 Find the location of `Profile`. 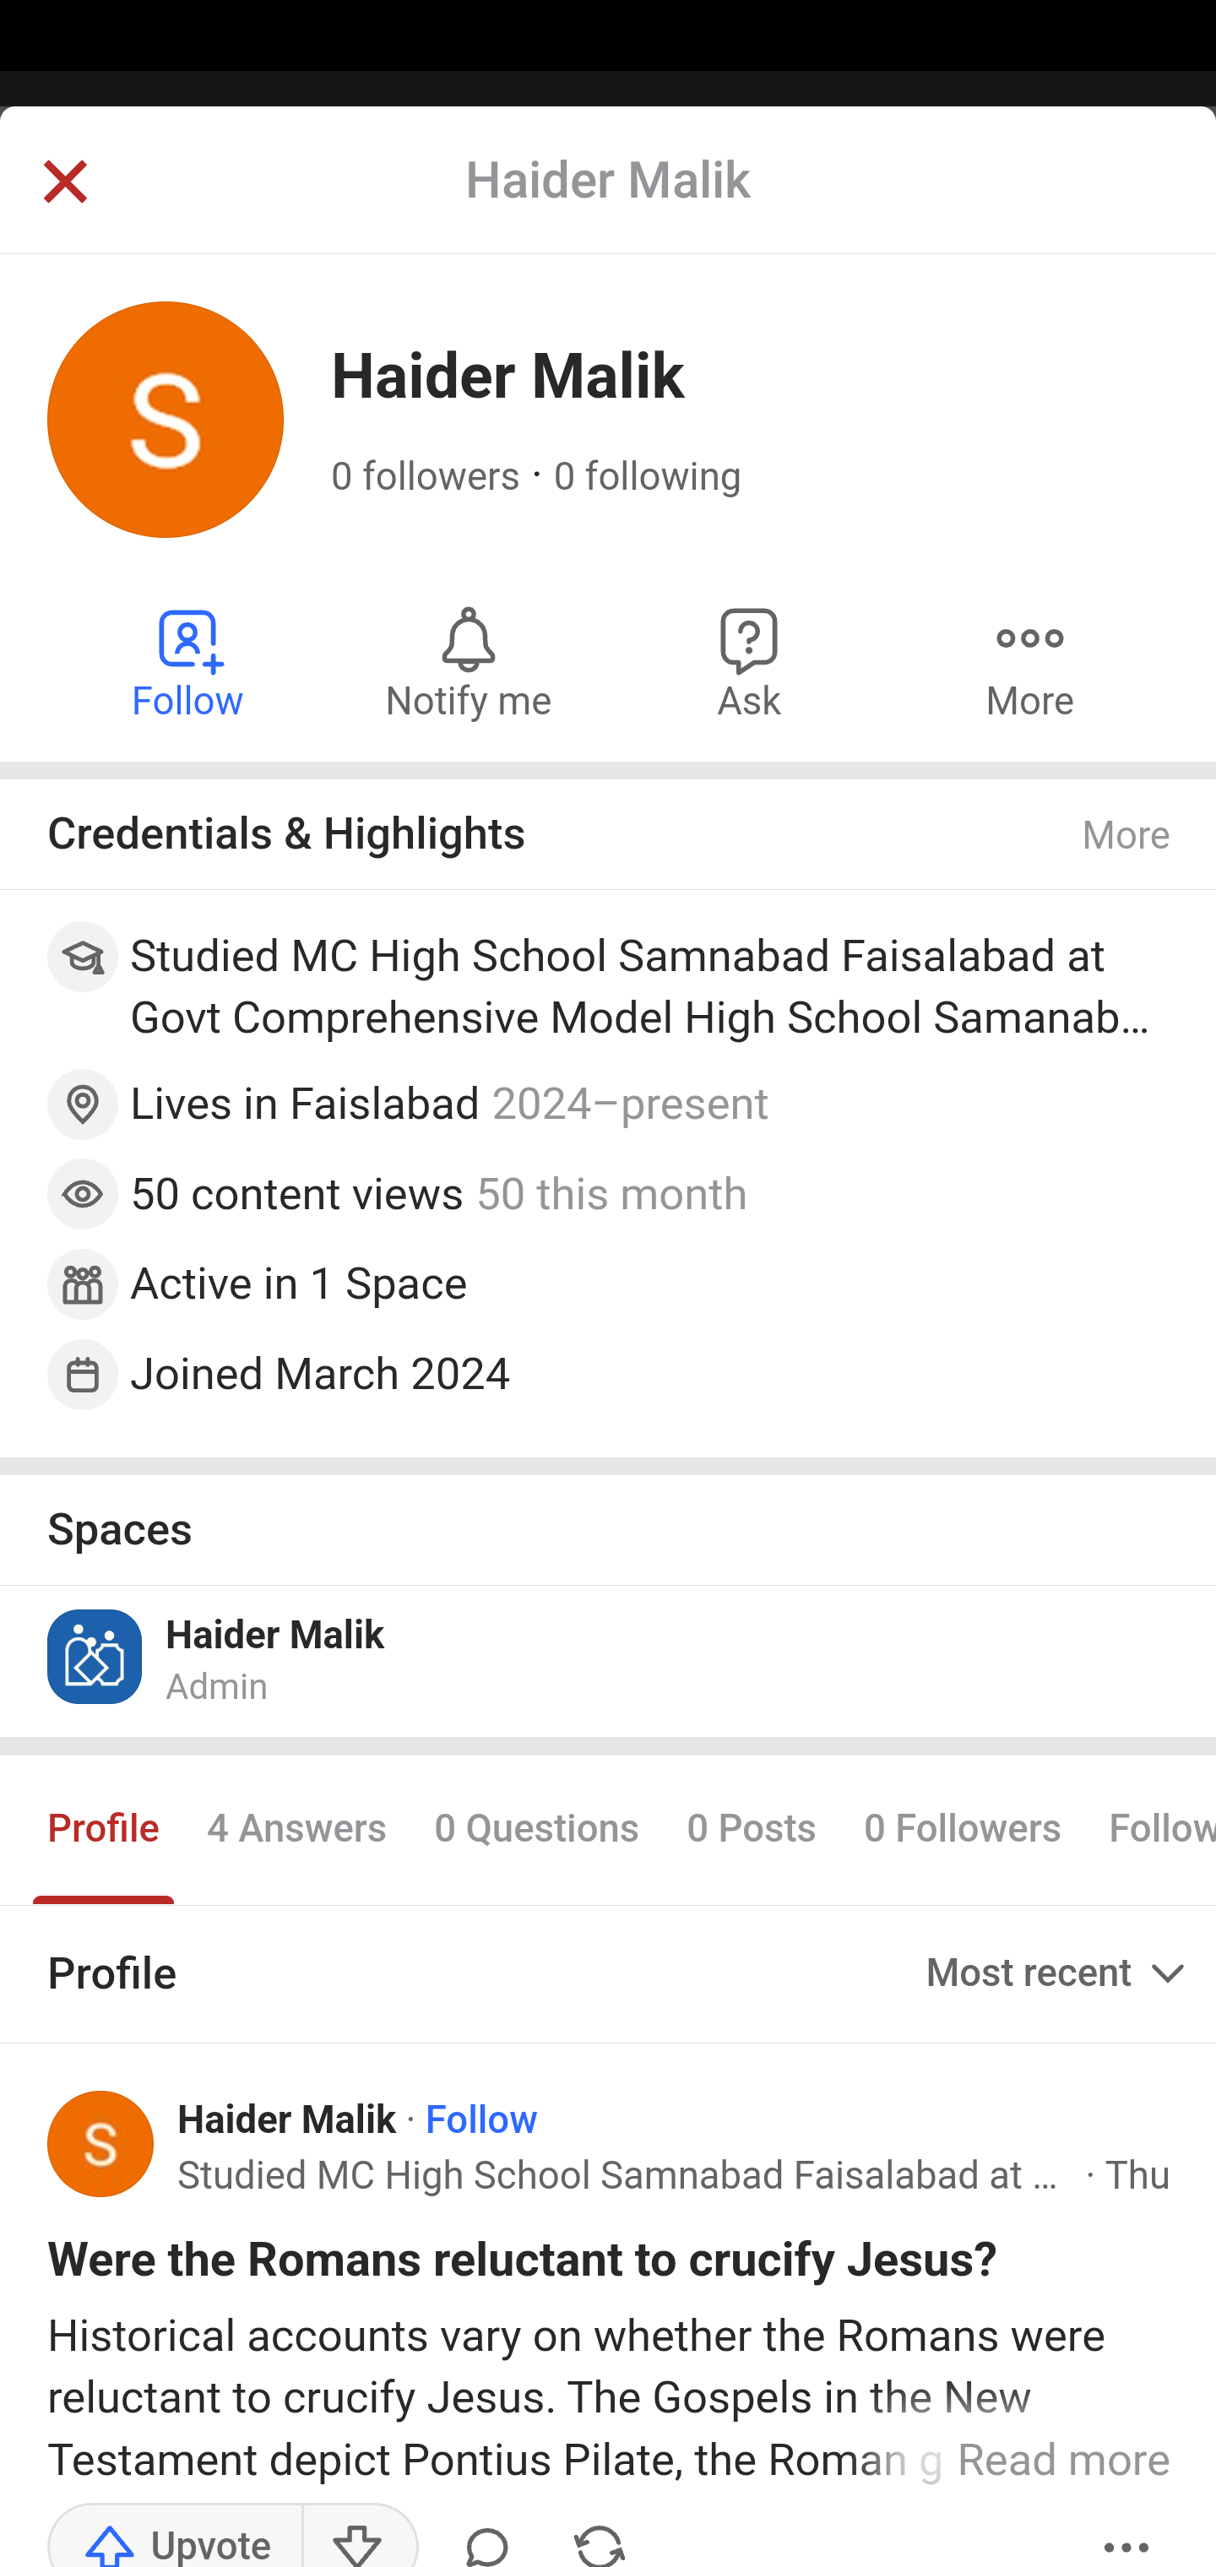

Profile is located at coordinates (105, 1830).